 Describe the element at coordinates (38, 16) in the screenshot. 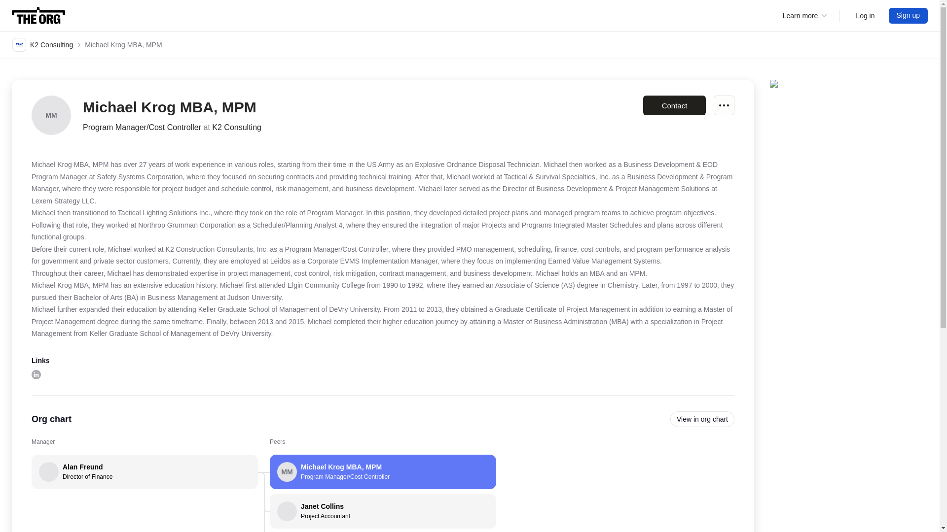

I see `Learn more` at that location.